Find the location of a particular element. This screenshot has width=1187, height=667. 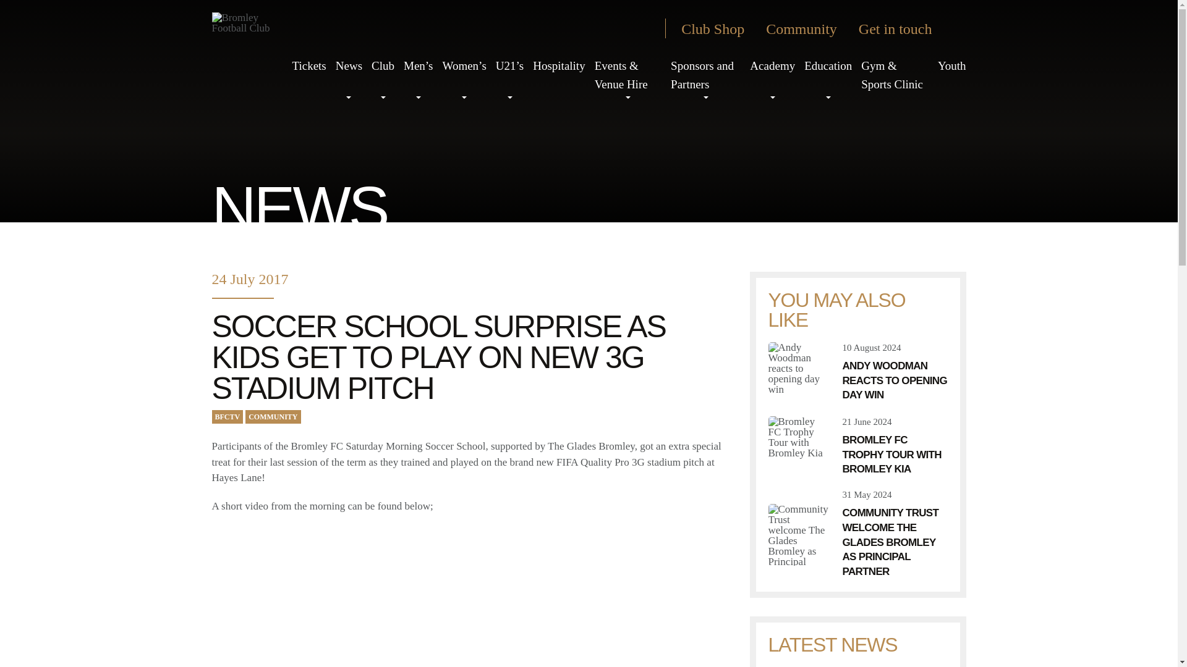

Club is located at coordinates (382, 65).